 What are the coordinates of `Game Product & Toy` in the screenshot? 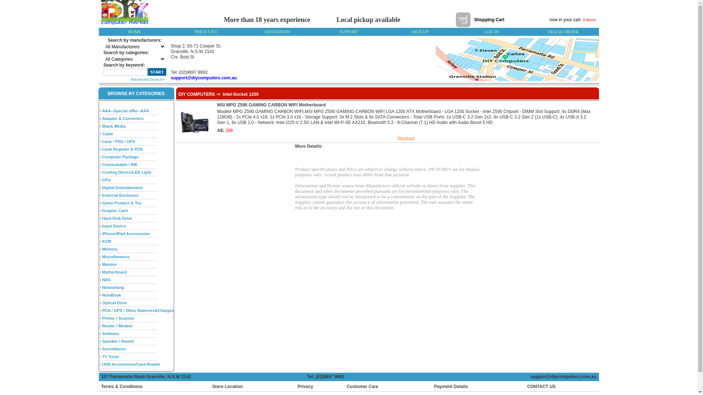 It's located at (122, 203).